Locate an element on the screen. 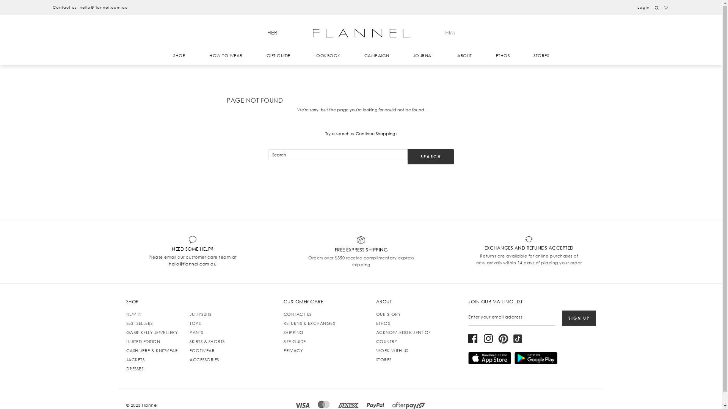 Image resolution: width=728 pixels, height=409 pixels. BEST SELLERS is located at coordinates (139, 323).